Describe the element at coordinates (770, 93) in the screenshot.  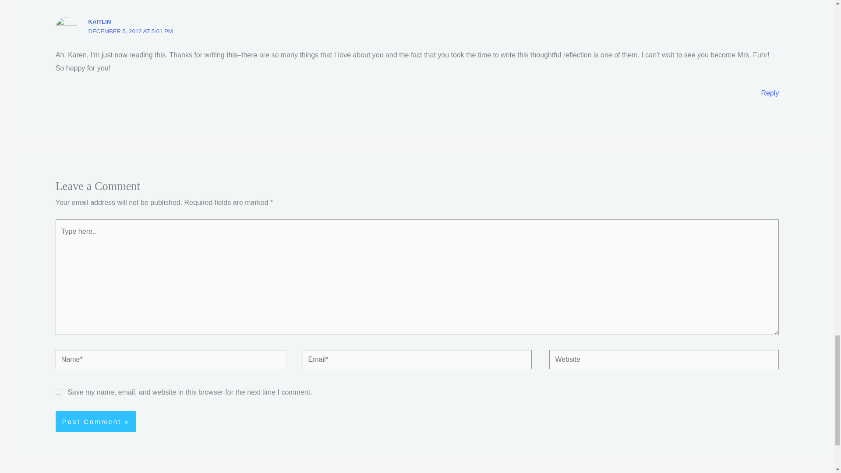
I see `Reply` at that location.